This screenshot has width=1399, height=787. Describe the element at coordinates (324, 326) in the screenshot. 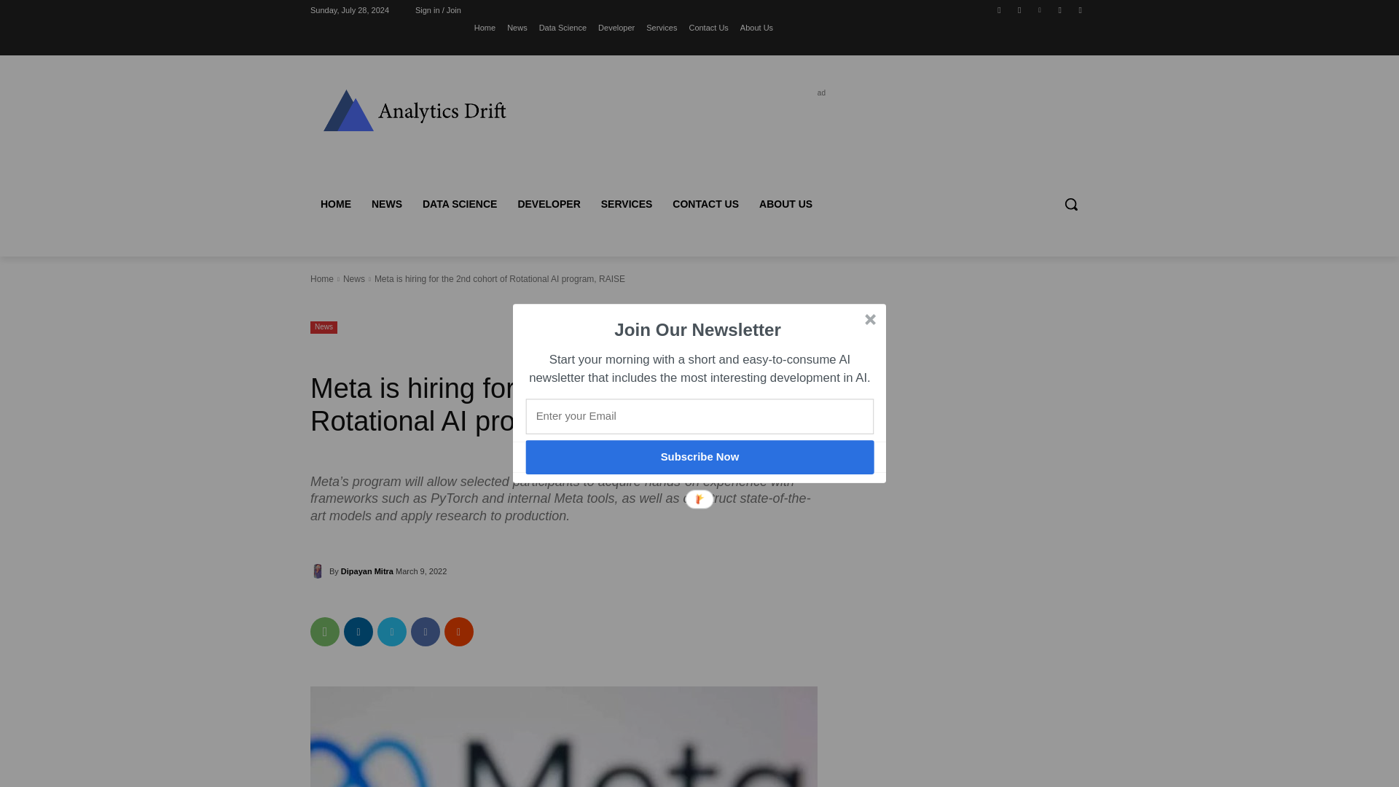

I see `News` at that location.